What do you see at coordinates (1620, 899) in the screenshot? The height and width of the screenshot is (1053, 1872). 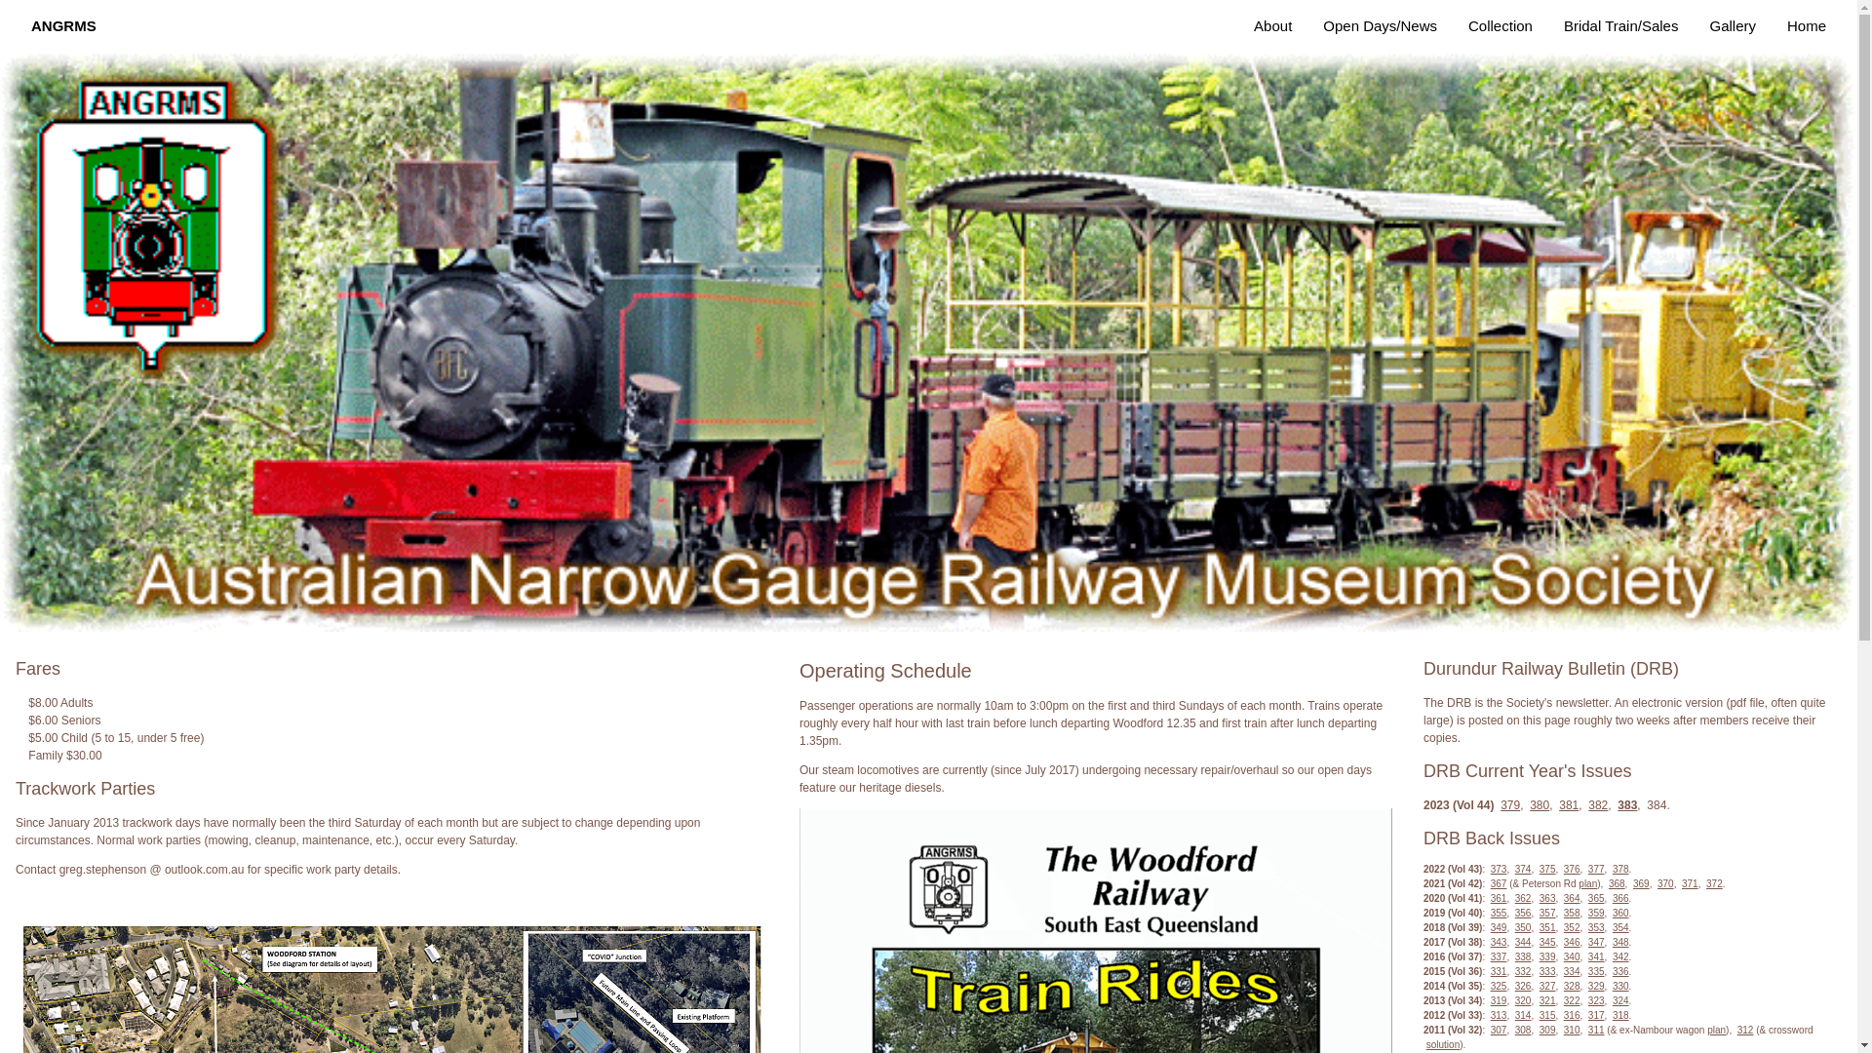 I see `366` at bounding box center [1620, 899].